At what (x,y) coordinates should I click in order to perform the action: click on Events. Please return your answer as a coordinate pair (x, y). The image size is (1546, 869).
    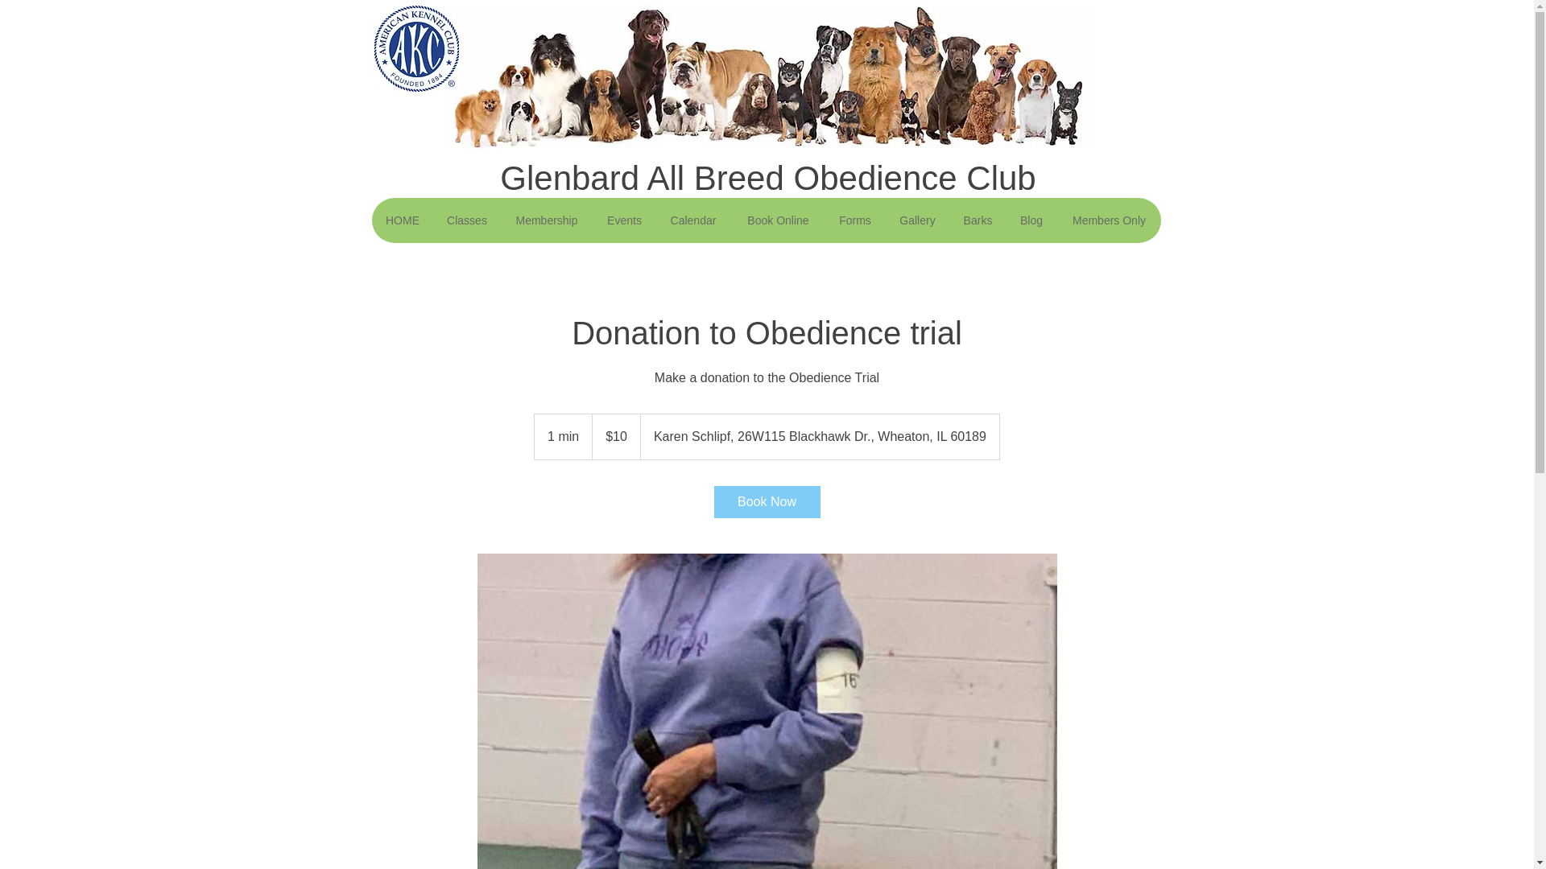
    Looking at the image, I should click on (623, 220).